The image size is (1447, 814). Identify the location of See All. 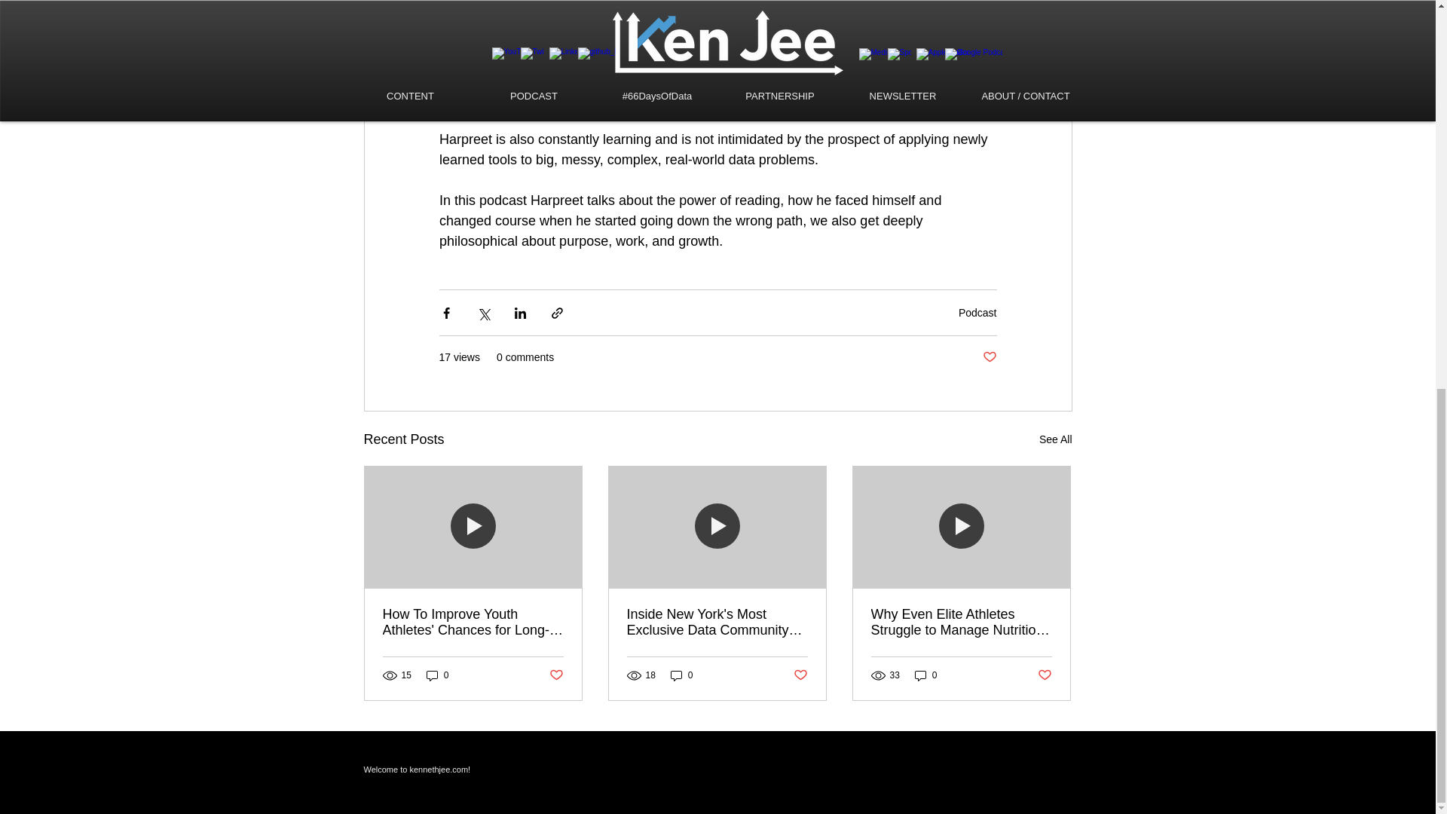
(1055, 440).